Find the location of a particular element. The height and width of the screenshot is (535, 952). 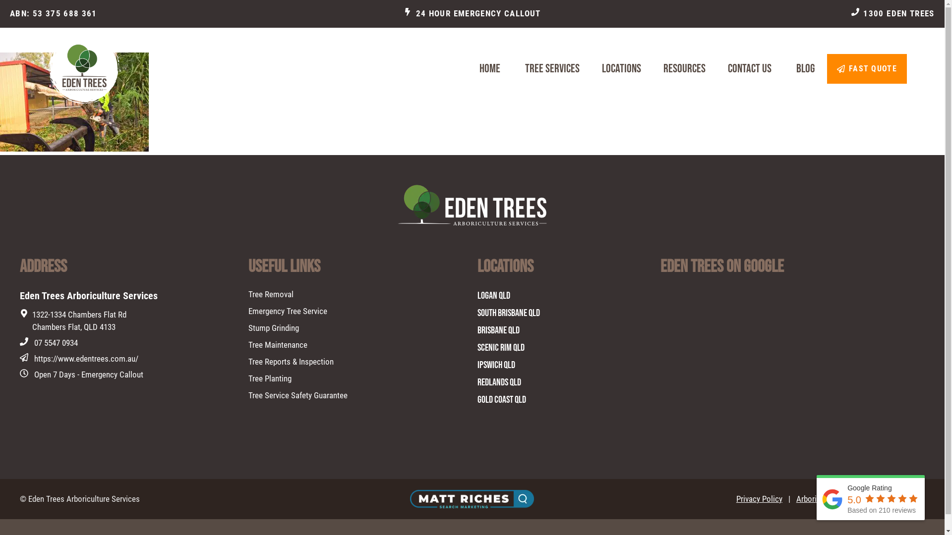

RESOURCES is located at coordinates (683, 69).